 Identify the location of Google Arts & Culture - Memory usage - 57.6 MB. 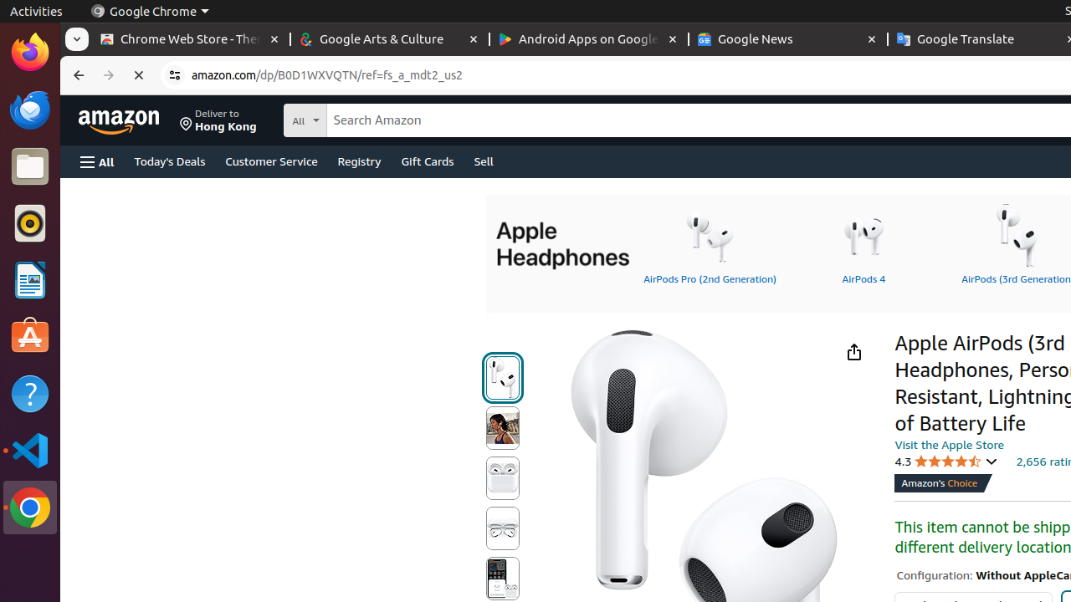
(390, 40).